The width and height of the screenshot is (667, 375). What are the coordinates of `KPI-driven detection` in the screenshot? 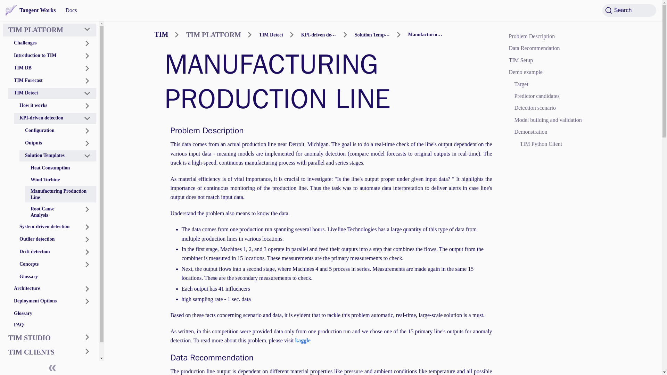 It's located at (46, 118).